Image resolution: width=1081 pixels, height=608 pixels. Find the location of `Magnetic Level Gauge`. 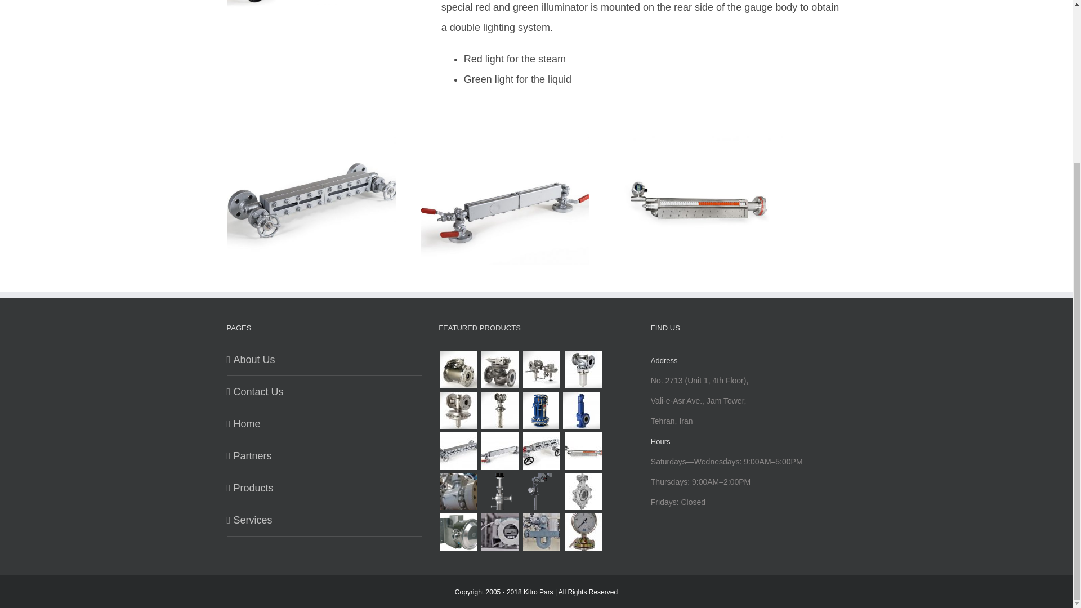

Magnetic Level Gauge is located at coordinates (582, 450).